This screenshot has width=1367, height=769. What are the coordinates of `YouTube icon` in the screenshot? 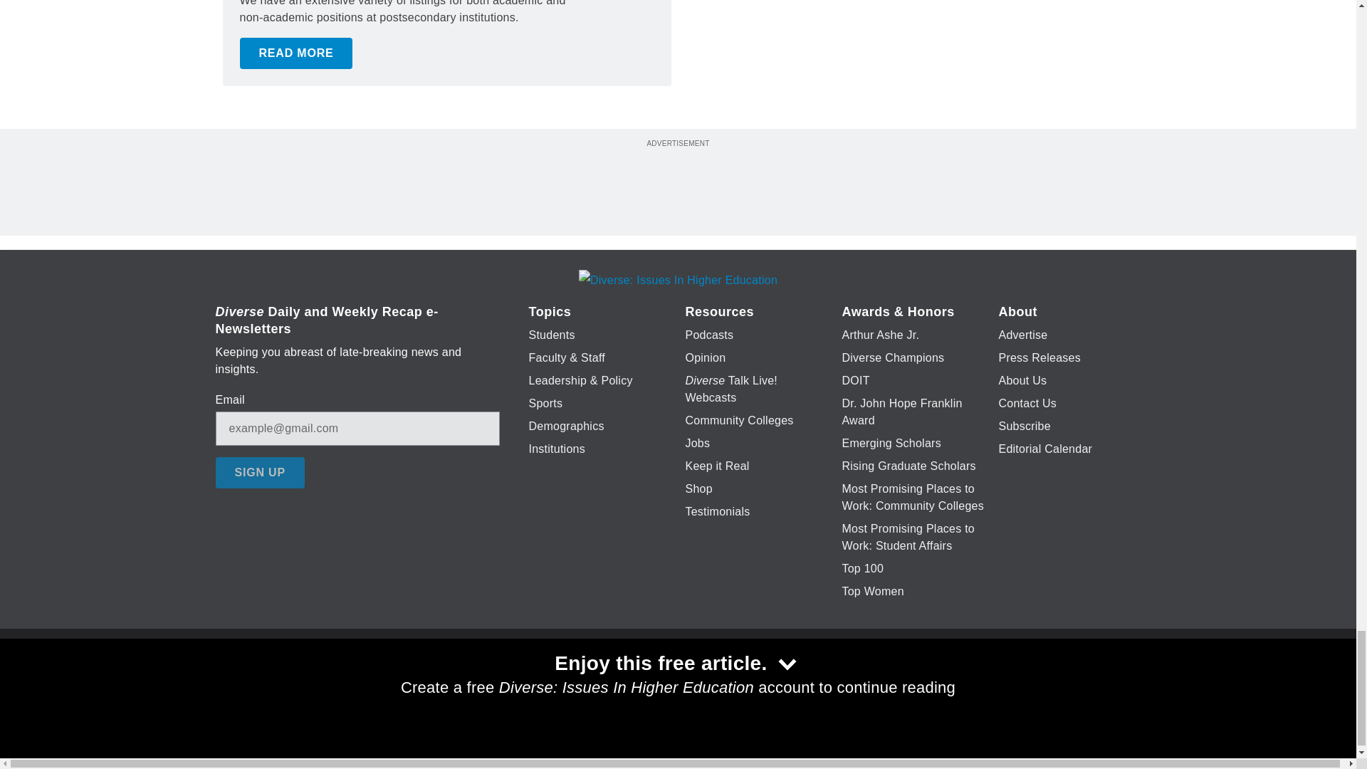 It's located at (711, 682).